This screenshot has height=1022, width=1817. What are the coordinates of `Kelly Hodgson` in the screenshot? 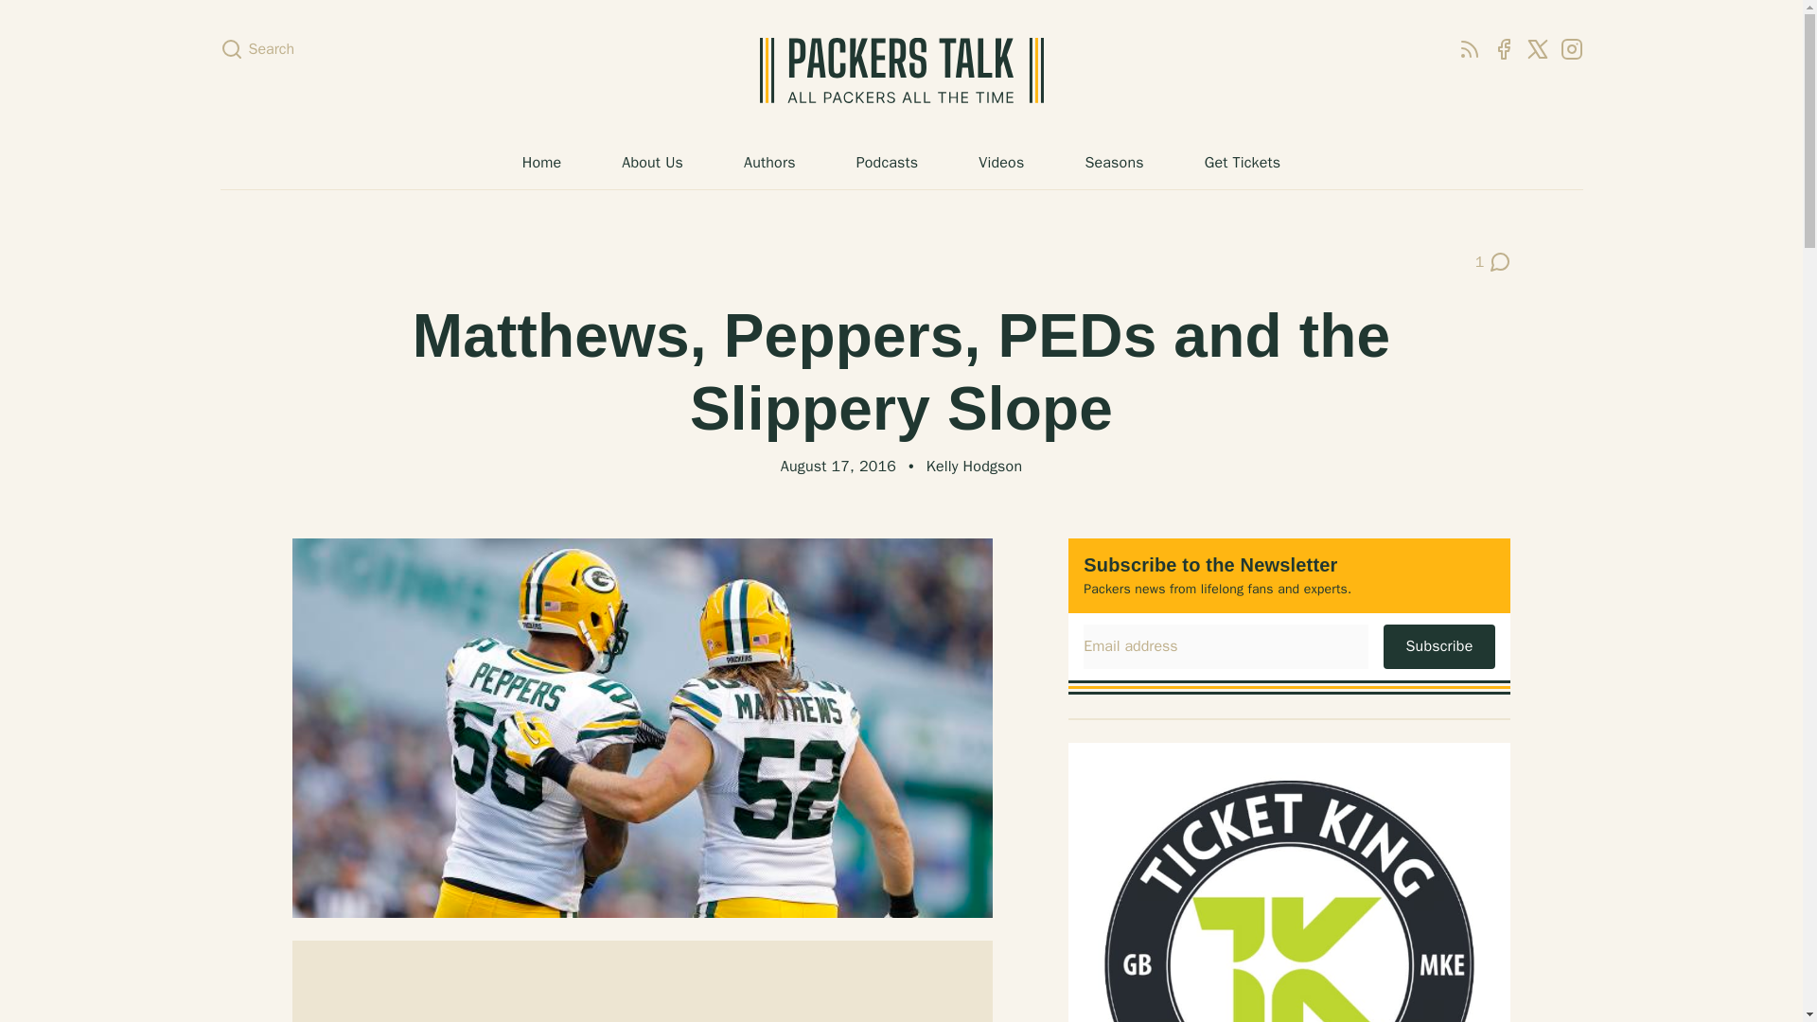 It's located at (974, 466).